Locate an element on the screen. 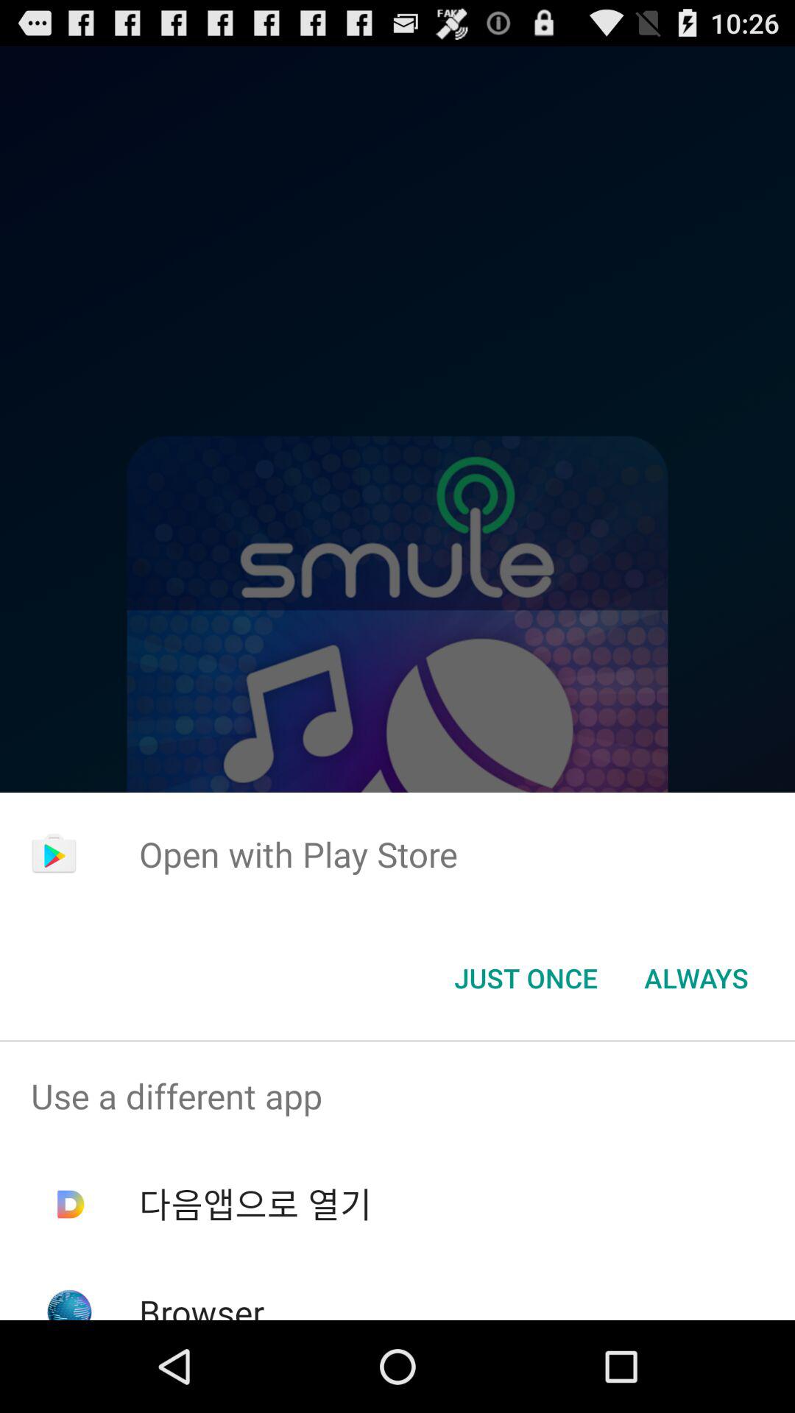 This screenshot has width=795, height=1413. select item next to always item is located at coordinates (526, 978).